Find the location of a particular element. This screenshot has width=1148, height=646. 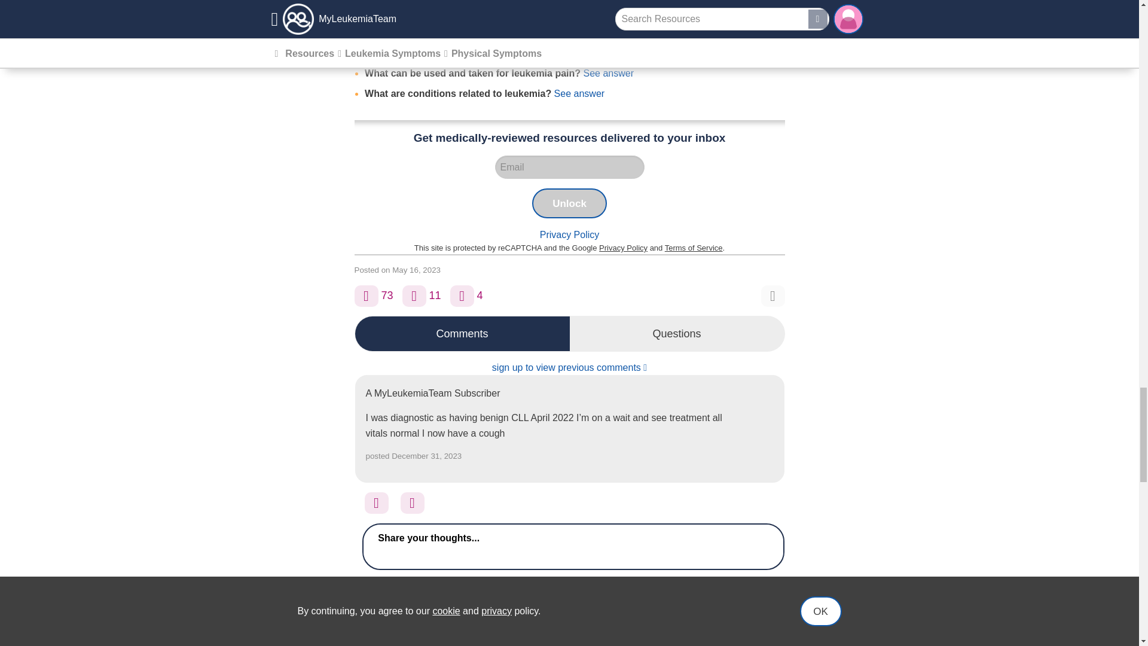

Send a hug is located at coordinates (377, 502).